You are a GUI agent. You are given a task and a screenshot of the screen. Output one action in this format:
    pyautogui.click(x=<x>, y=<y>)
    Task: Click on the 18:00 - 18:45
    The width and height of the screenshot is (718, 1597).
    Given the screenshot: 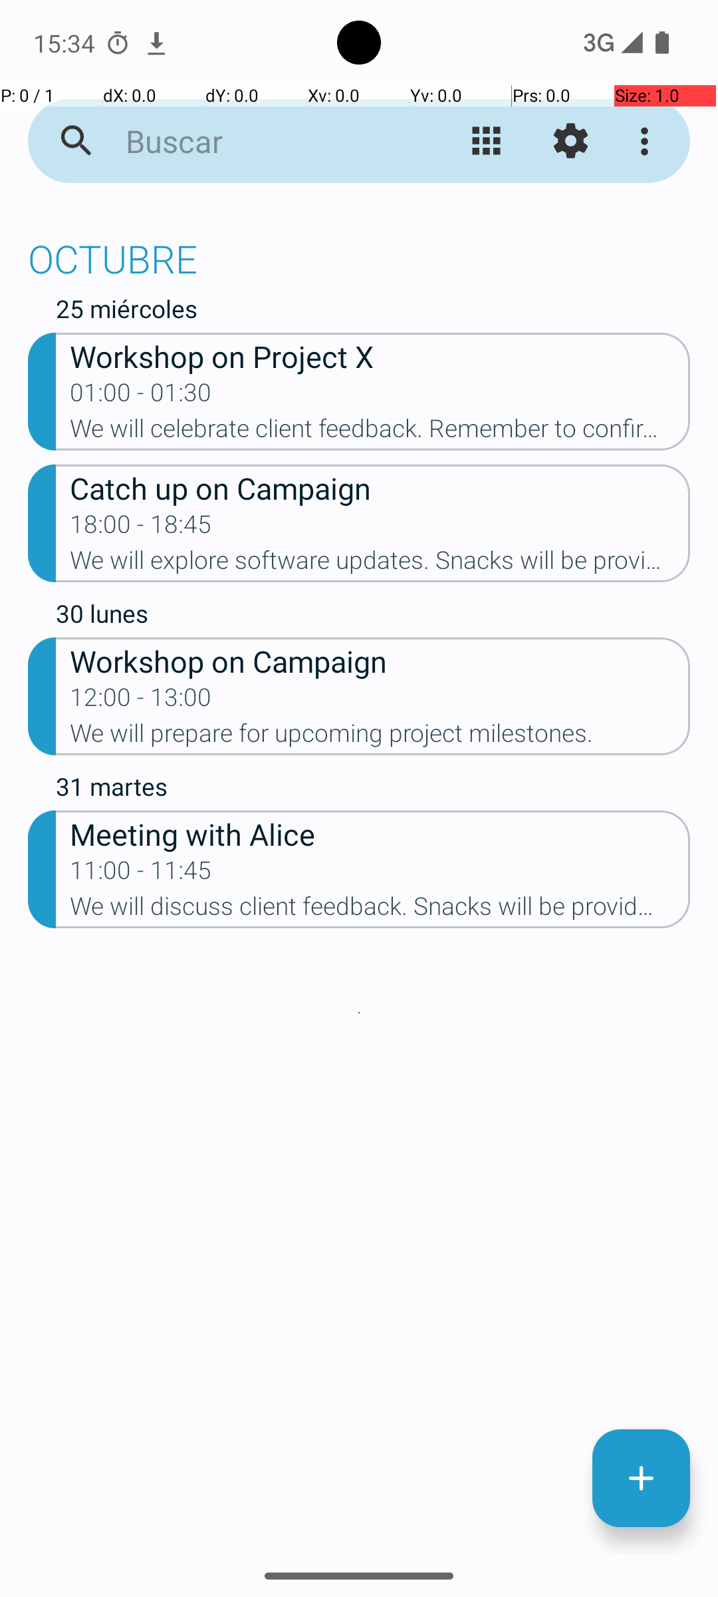 What is the action you would take?
    pyautogui.click(x=141, y=528)
    